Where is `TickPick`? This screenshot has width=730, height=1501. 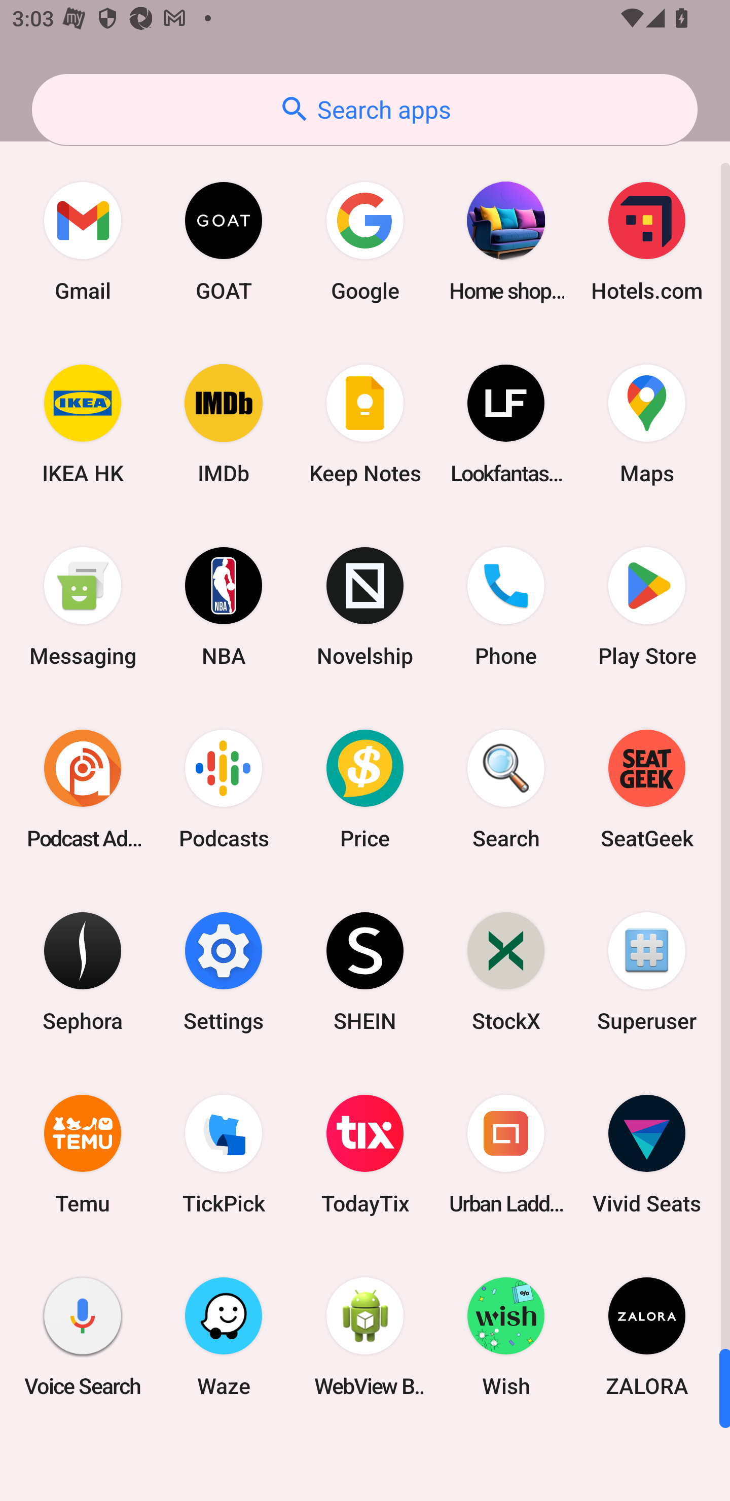 TickPick is located at coordinates (224, 1154).